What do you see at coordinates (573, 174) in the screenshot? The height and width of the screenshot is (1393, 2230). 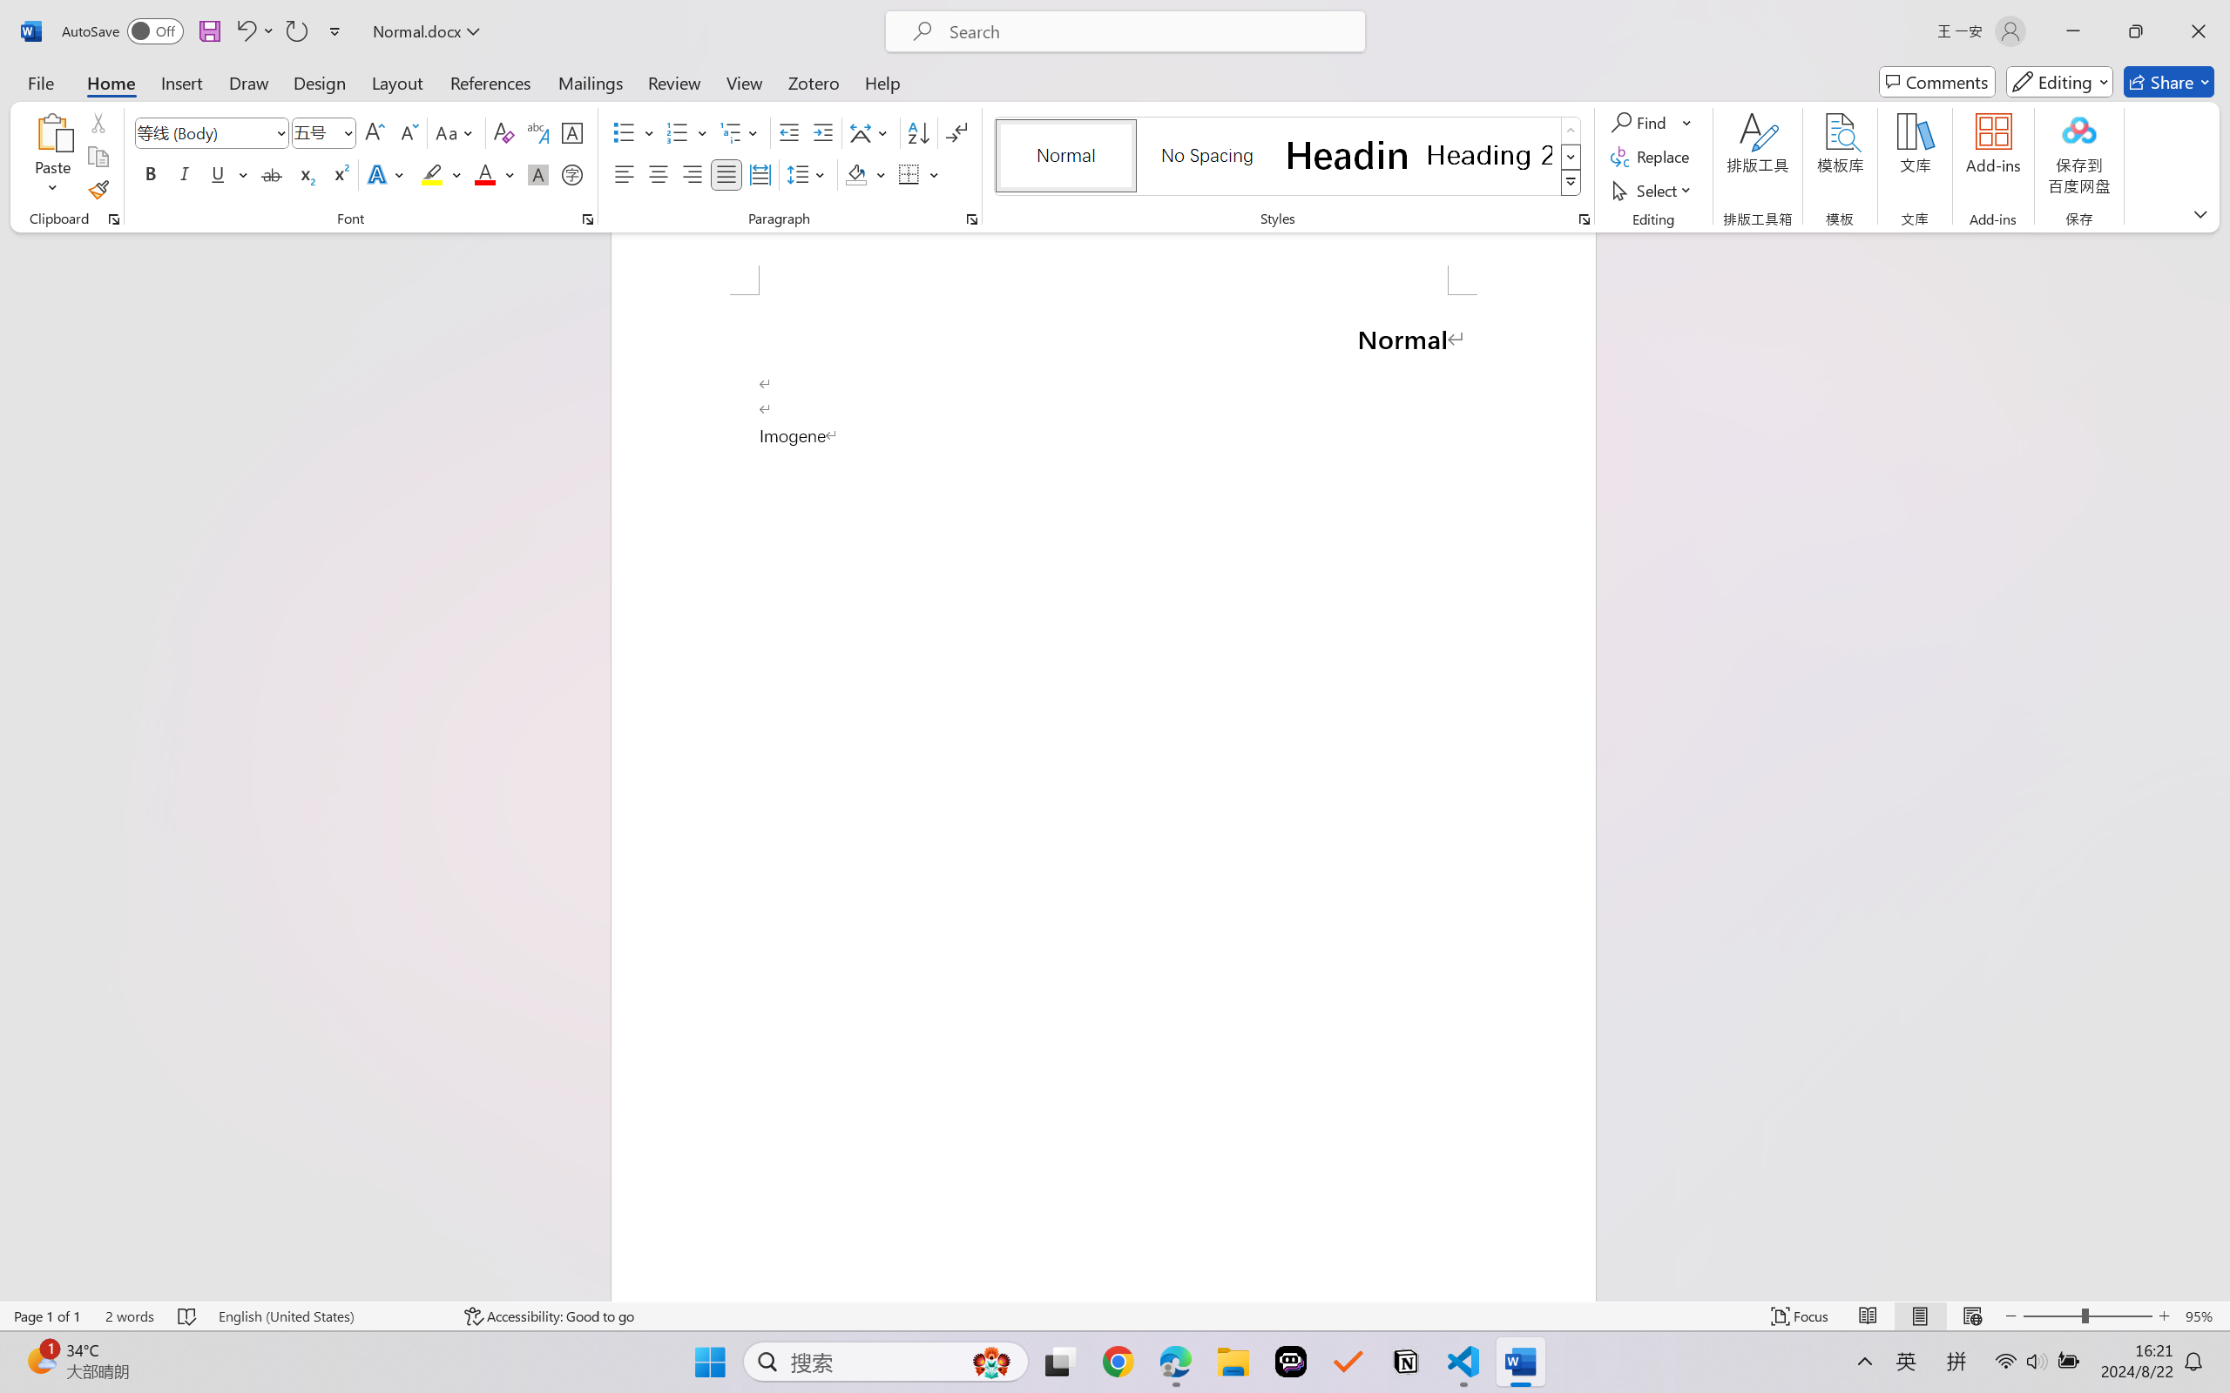 I see `Enclose Characters...` at bounding box center [573, 174].